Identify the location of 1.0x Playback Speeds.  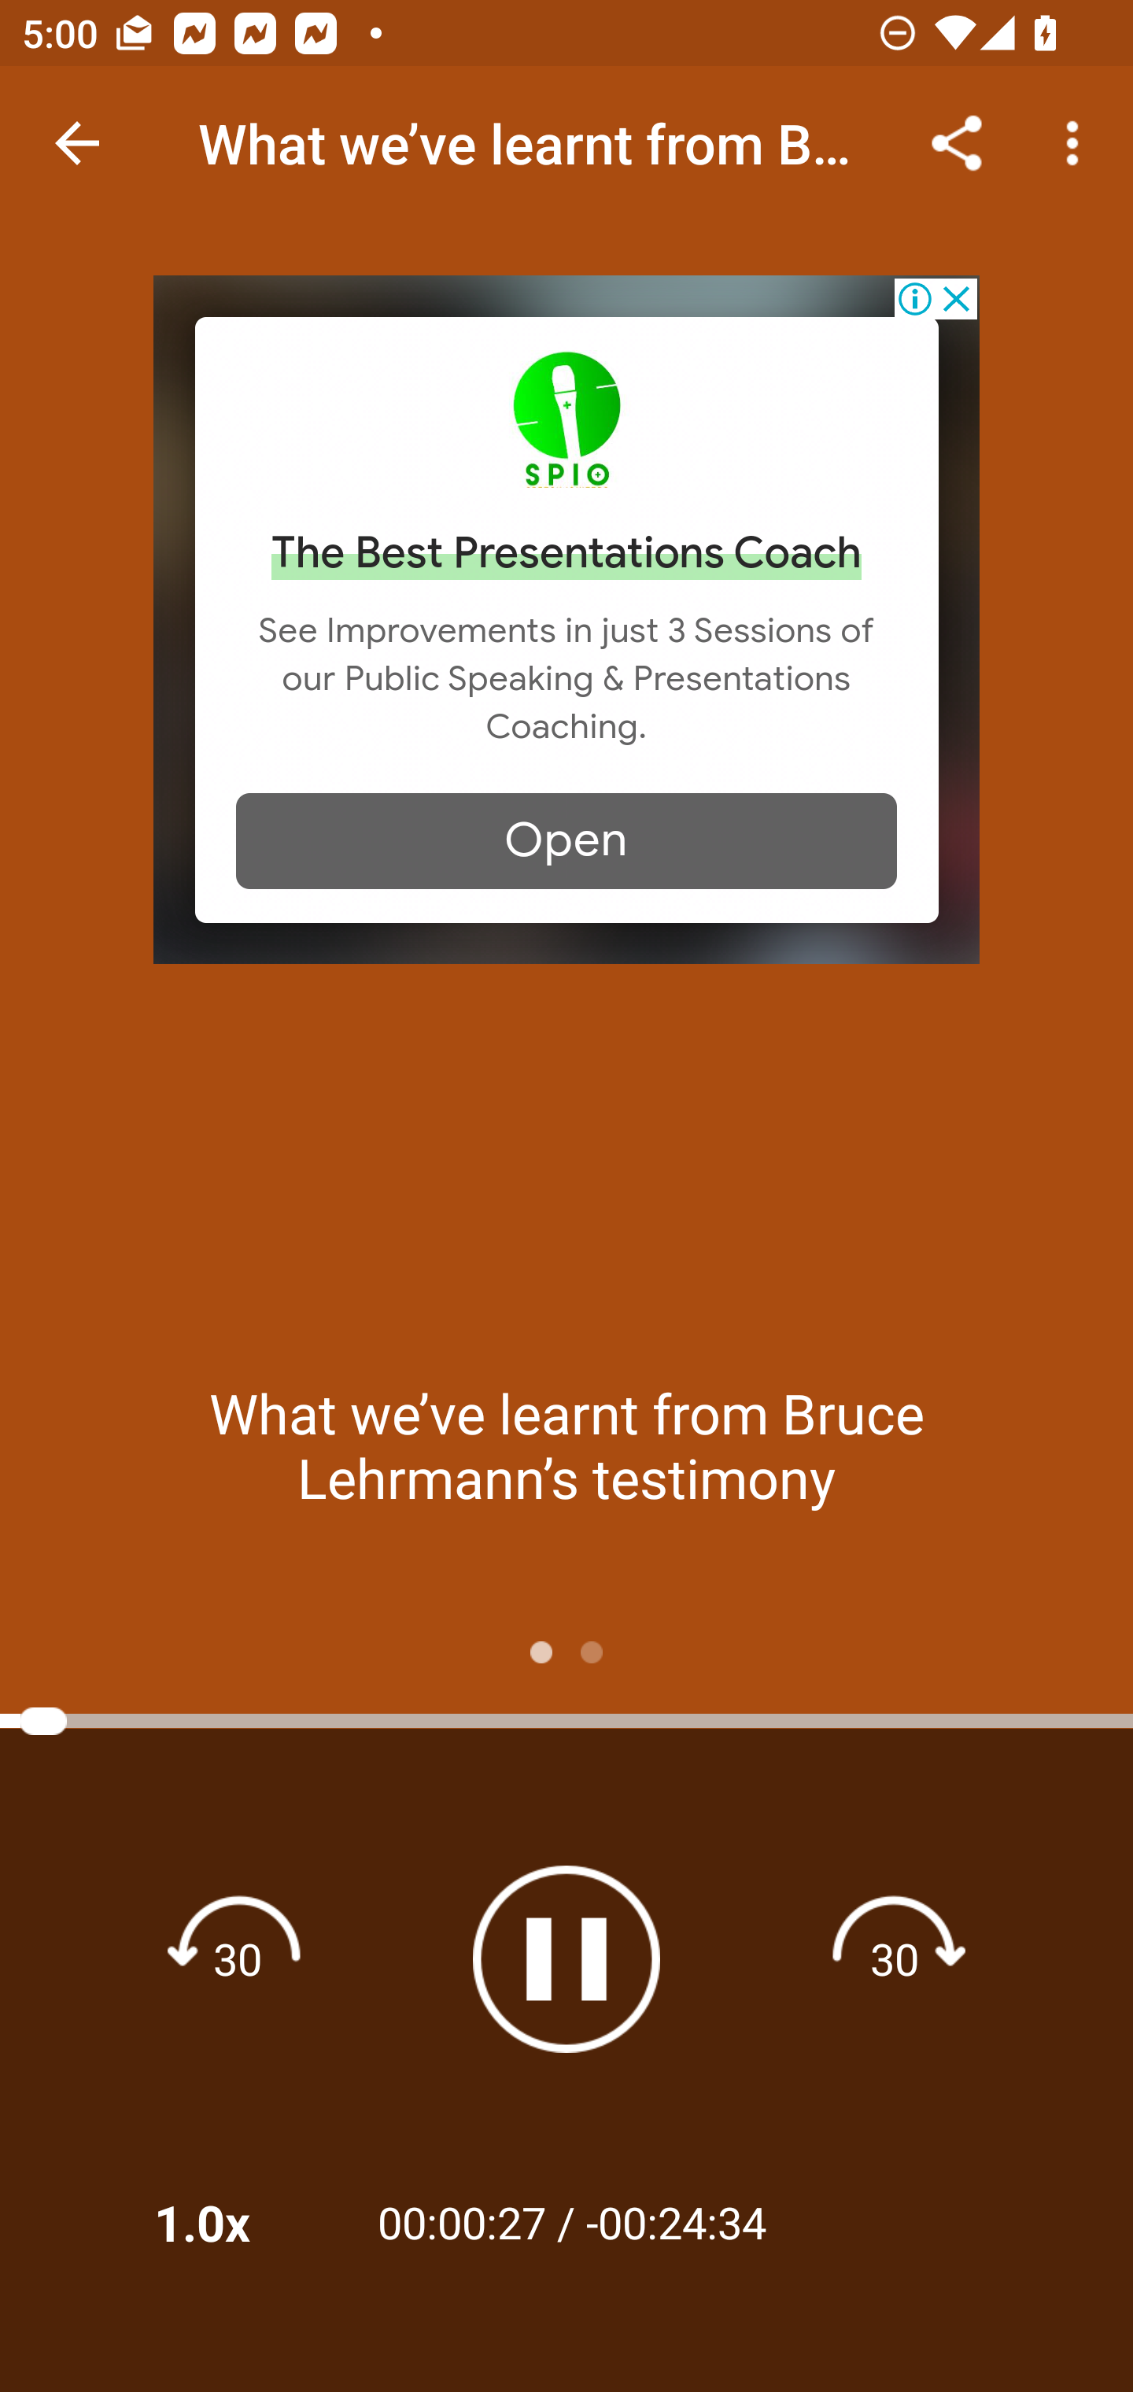
(242, 2222).